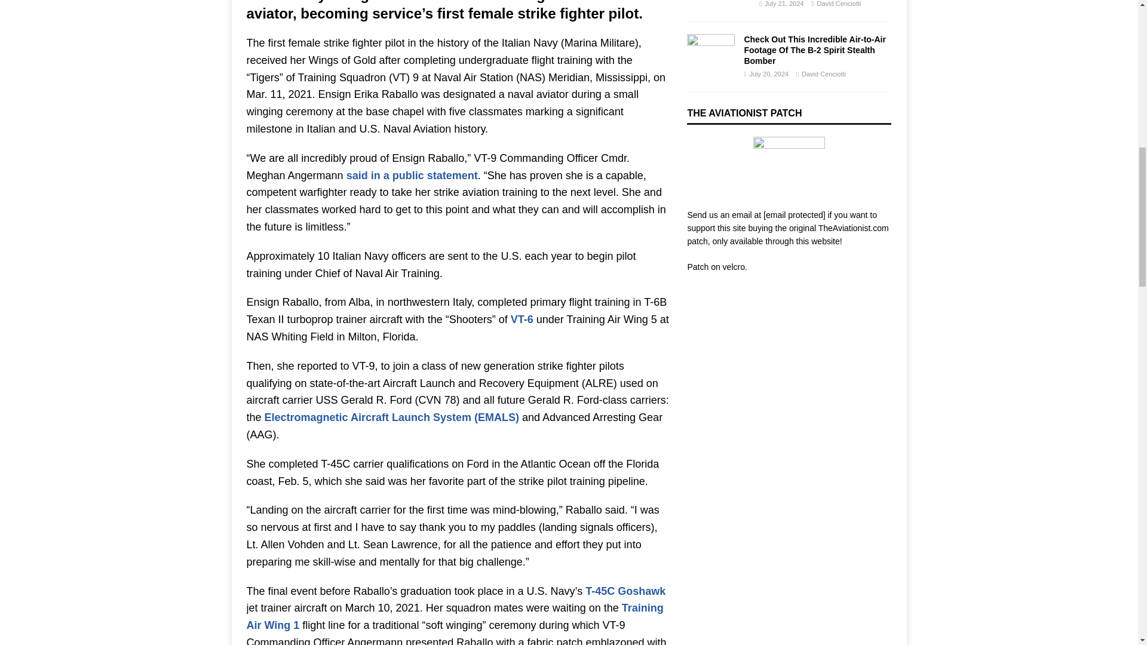 This screenshot has height=645, width=1147. What do you see at coordinates (625, 591) in the screenshot?
I see `T-45C Goshawk` at bounding box center [625, 591].